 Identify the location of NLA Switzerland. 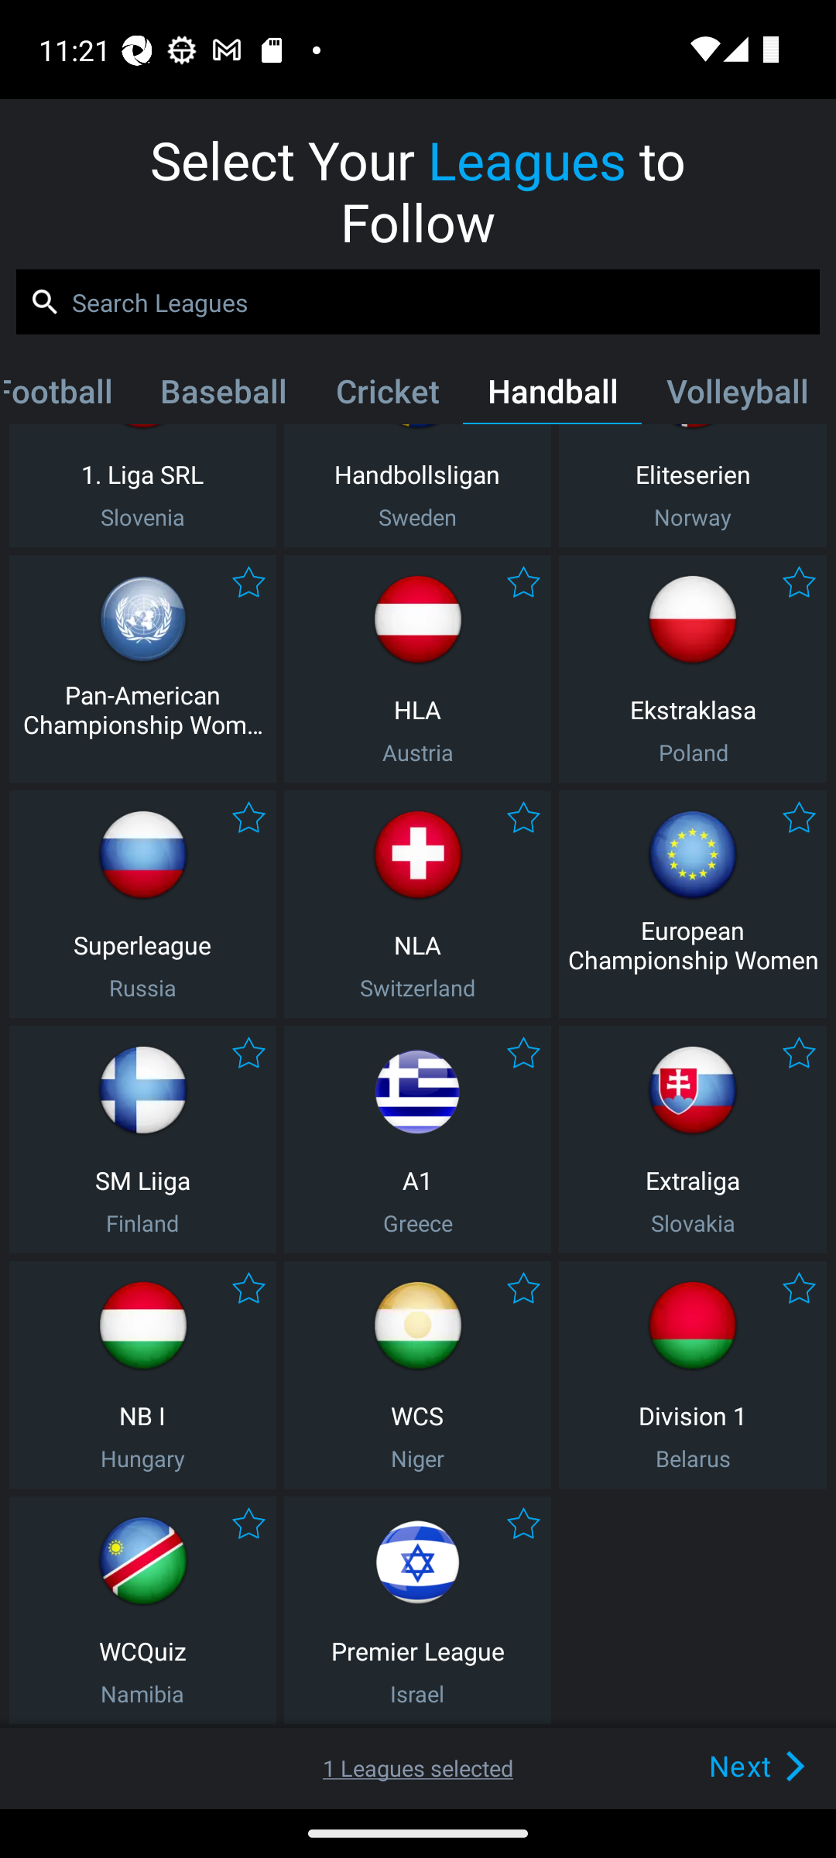
(417, 904).